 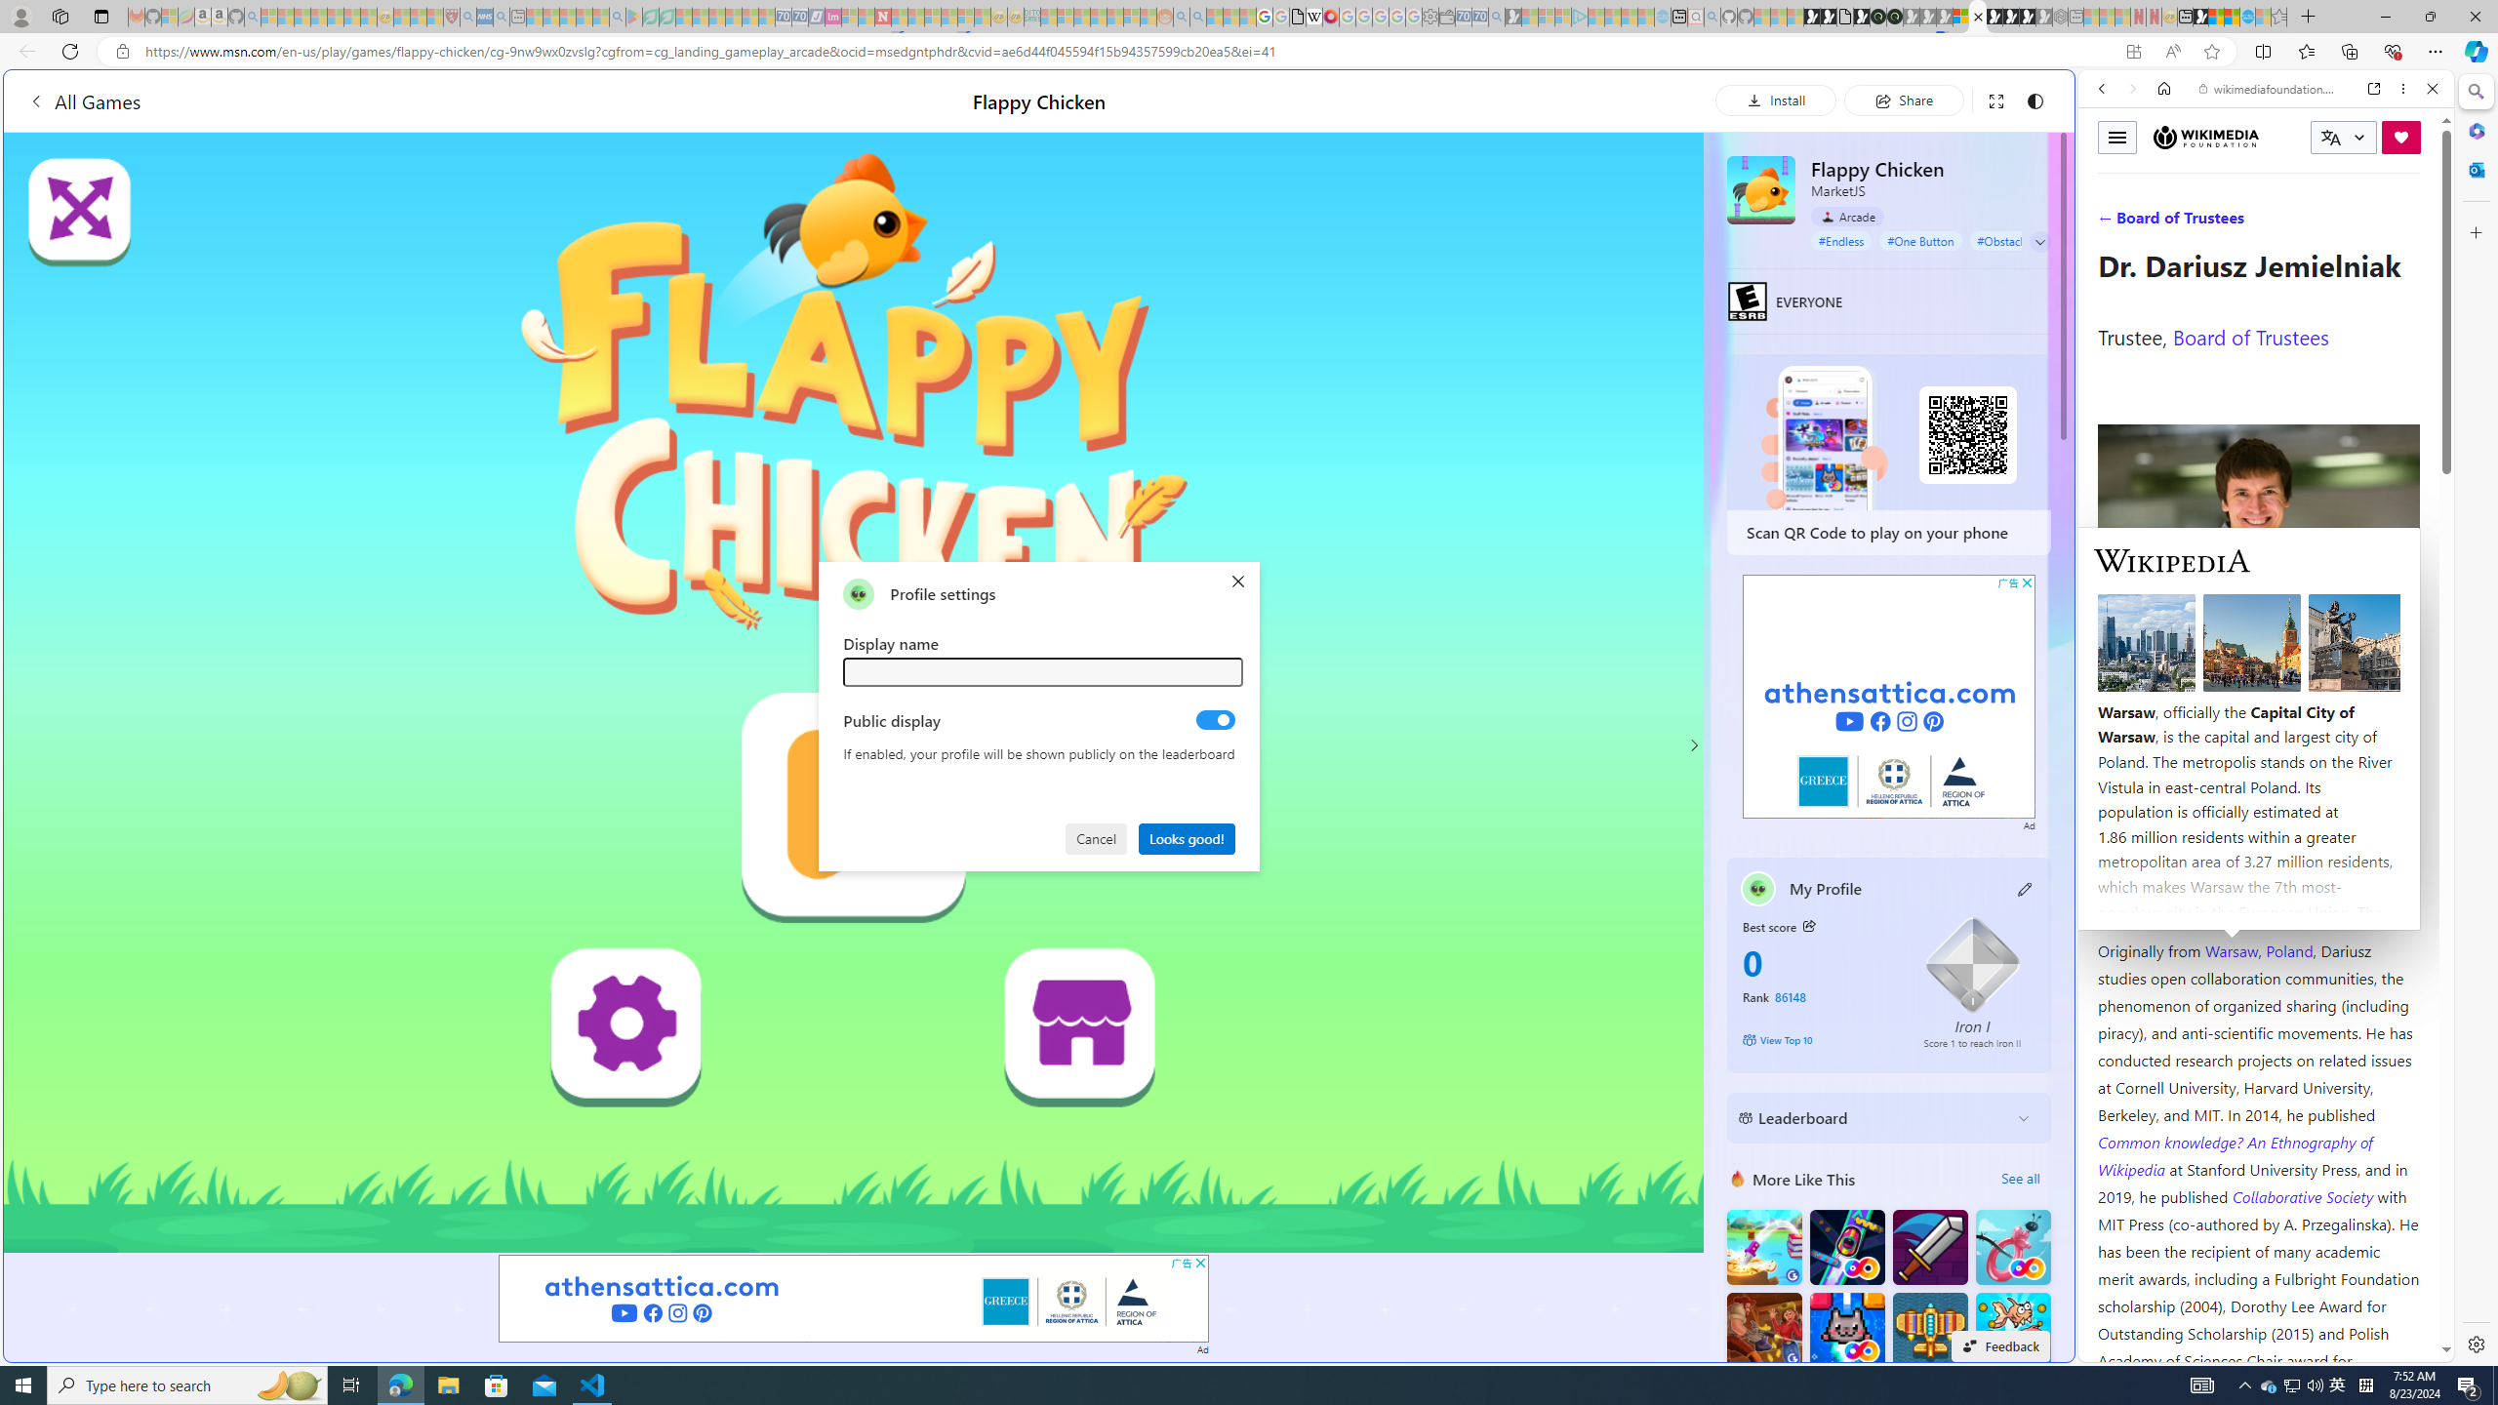 I want to click on Harvard University, so click(x=2160, y=903).